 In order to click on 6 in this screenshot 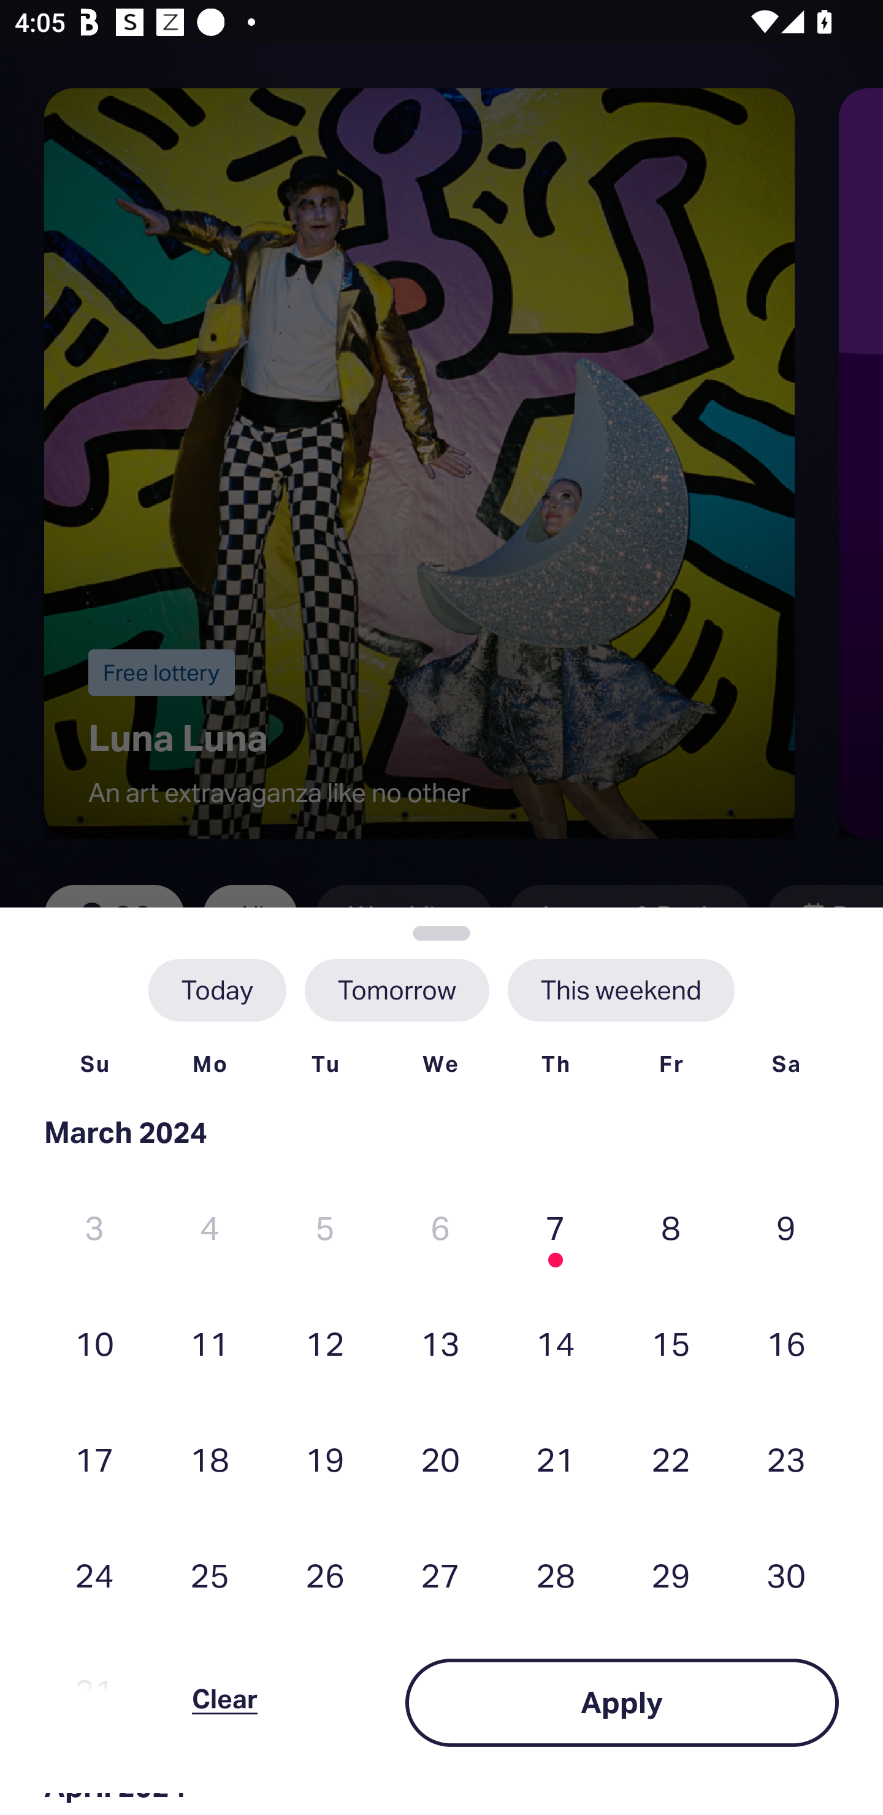, I will do `click(440, 1228)`.